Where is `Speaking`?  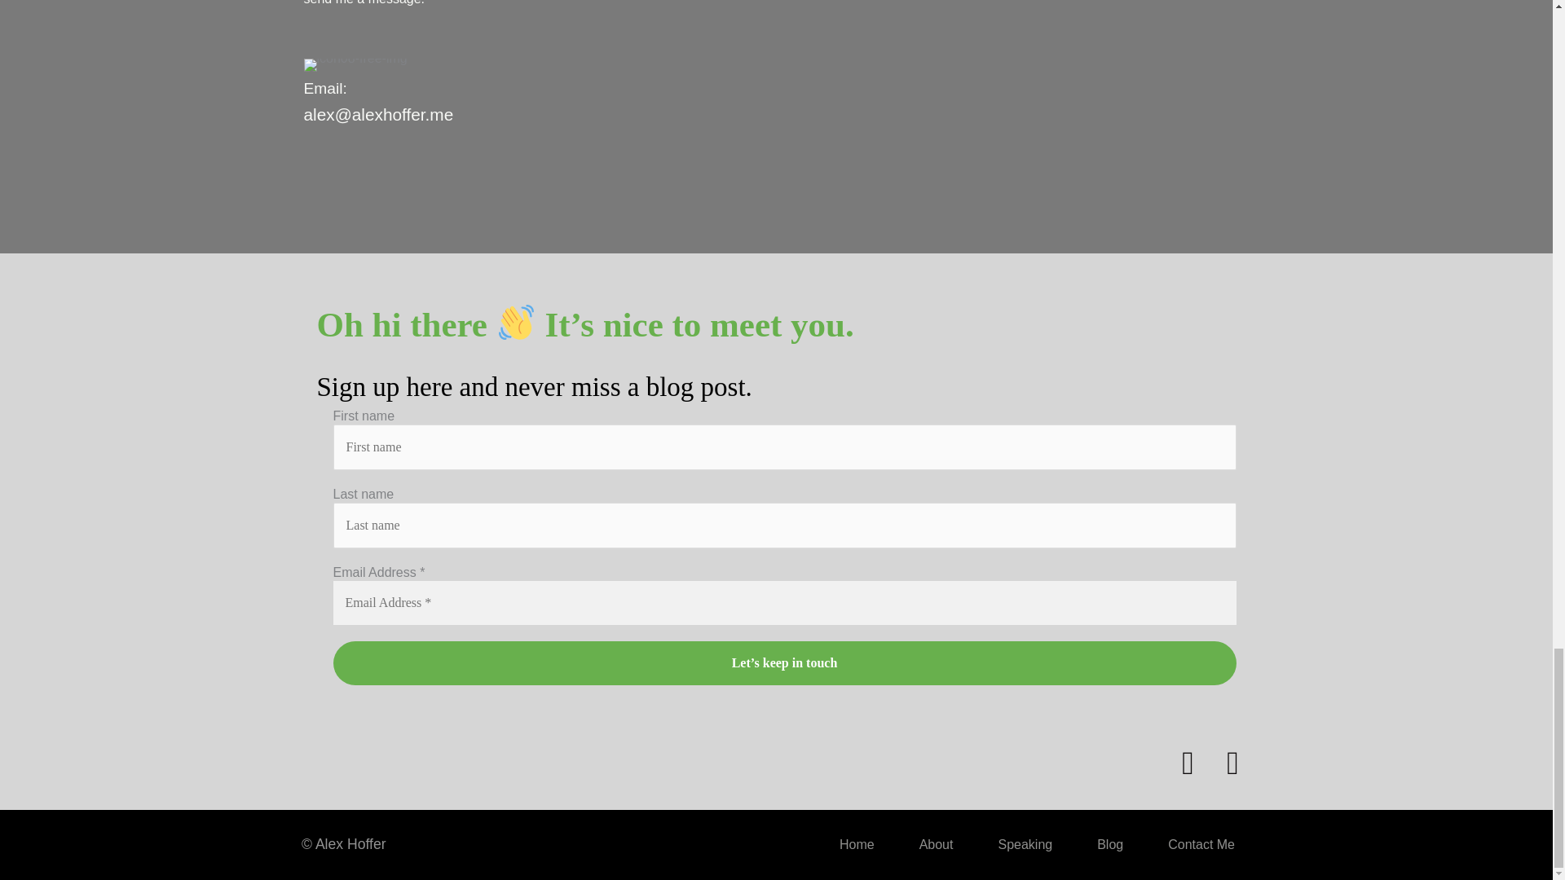 Speaking is located at coordinates (1014, 845).